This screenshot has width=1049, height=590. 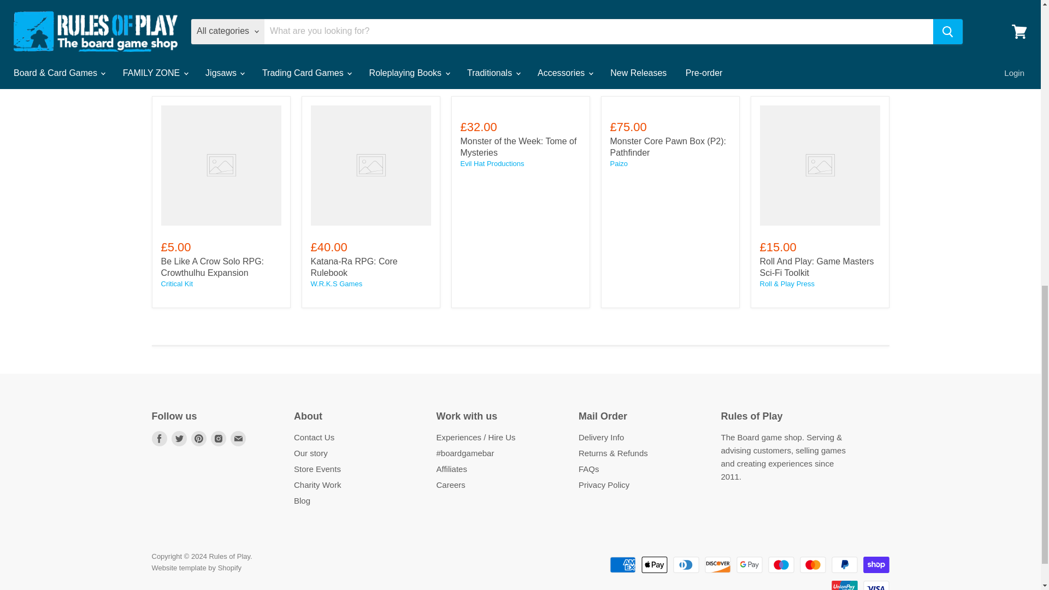 I want to click on Facebook, so click(x=160, y=438).